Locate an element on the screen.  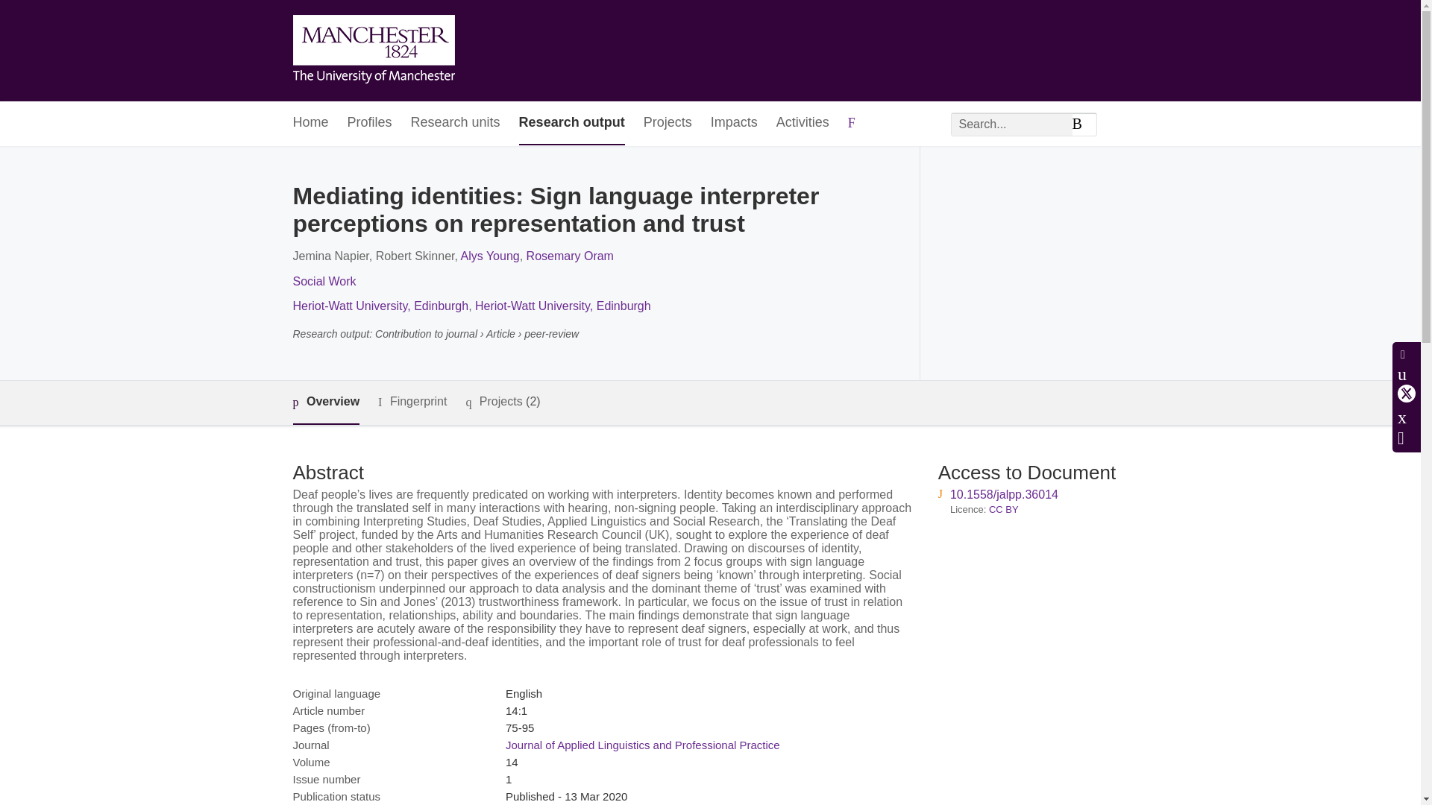
CC BY is located at coordinates (1004, 510).